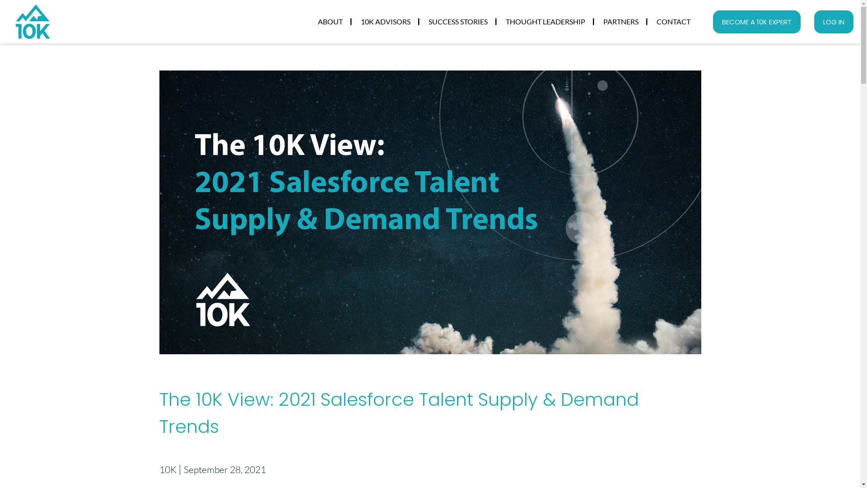  I want to click on 2021_Salesforce Talent Supply and Demand Trends-01, so click(430, 212).